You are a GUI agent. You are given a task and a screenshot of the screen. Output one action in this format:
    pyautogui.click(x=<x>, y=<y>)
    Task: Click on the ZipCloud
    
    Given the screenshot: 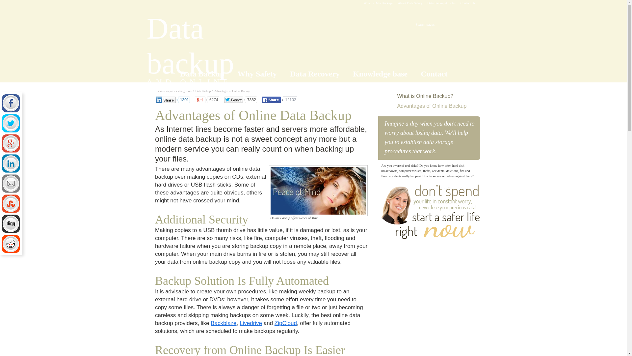 What is the action you would take?
    pyautogui.click(x=286, y=323)
    